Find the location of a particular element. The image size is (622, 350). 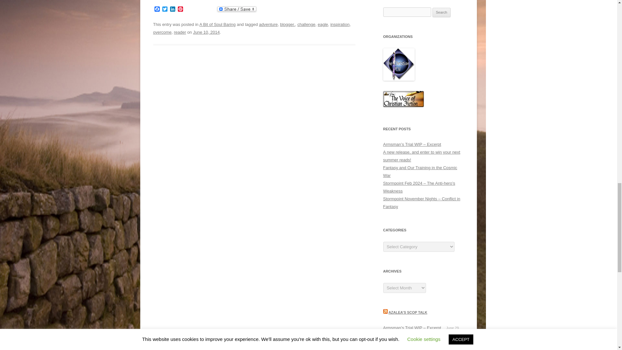

adventure is located at coordinates (269, 25).